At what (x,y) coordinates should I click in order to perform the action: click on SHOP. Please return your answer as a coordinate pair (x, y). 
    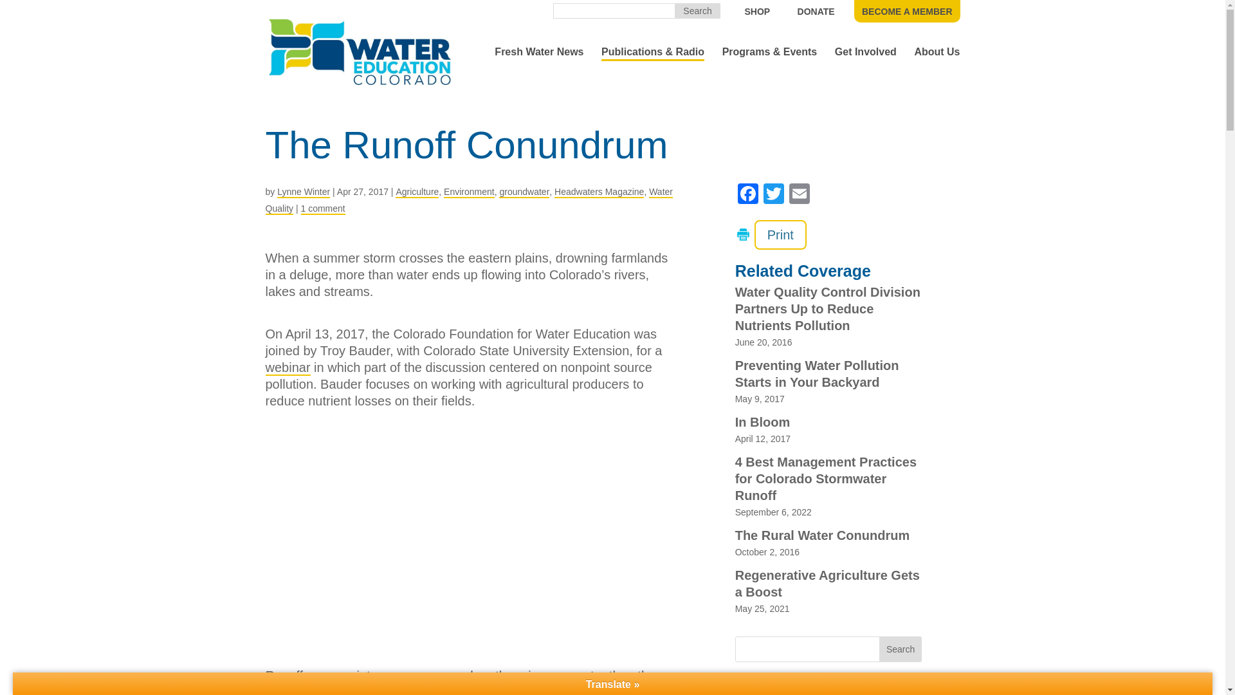
    Looking at the image, I should click on (758, 11).